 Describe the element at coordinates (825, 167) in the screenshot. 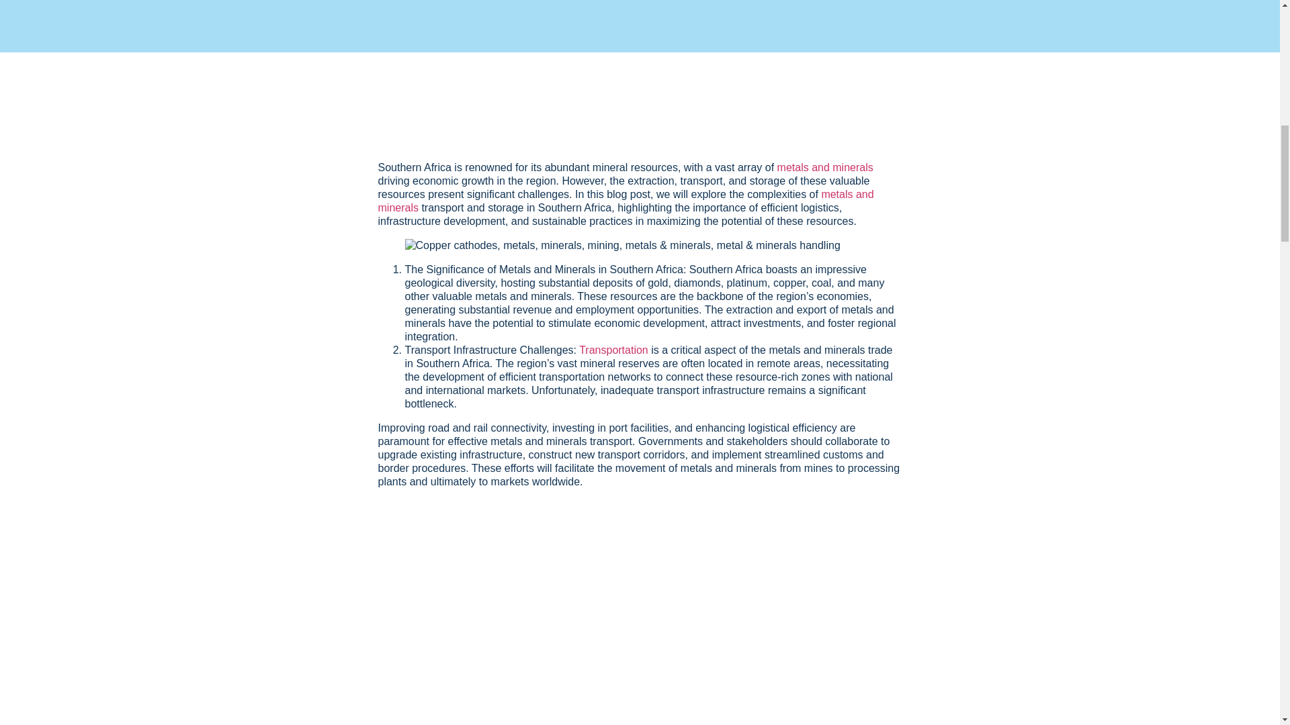

I see `metals and minerals` at that location.